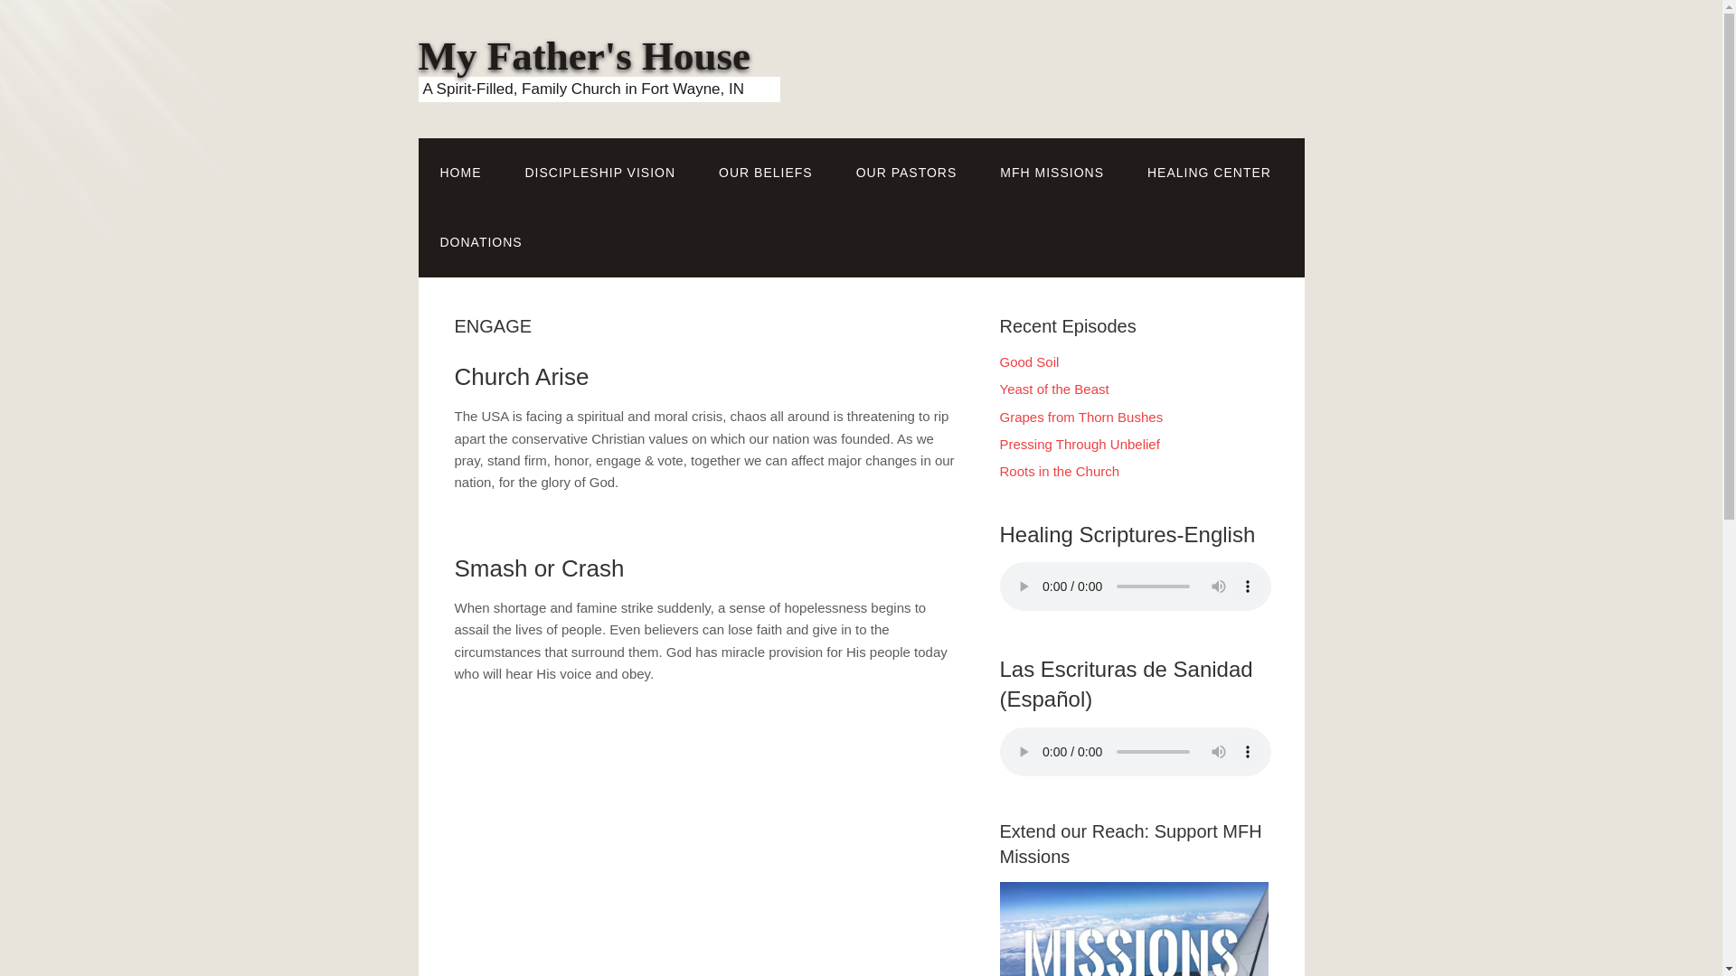 The height and width of the screenshot is (976, 1736). What do you see at coordinates (766, 174) in the screenshot?
I see `OUR BELIEFS` at bounding box center [766, 174].